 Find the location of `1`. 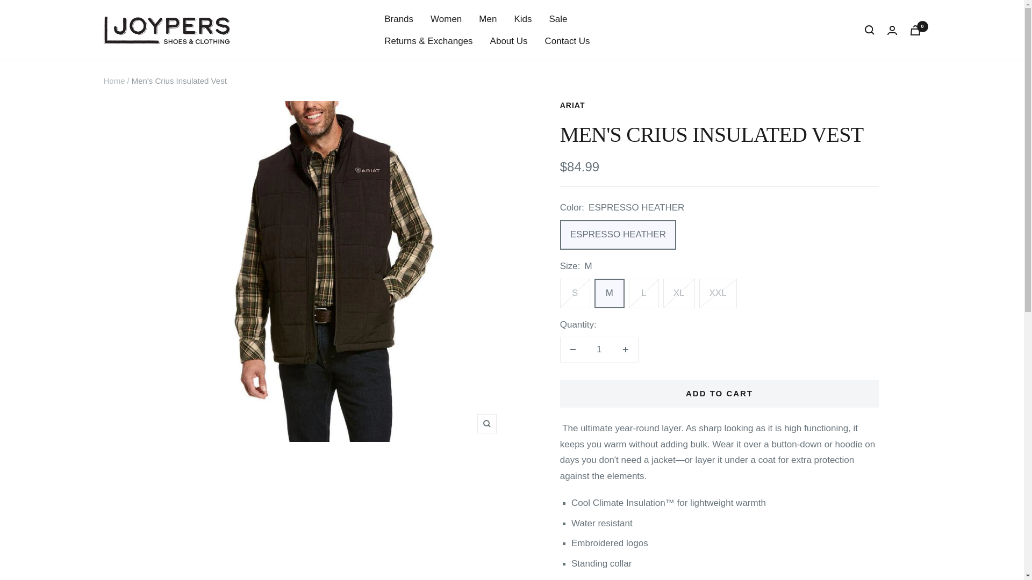

1 is located at coordinates (599, 349).